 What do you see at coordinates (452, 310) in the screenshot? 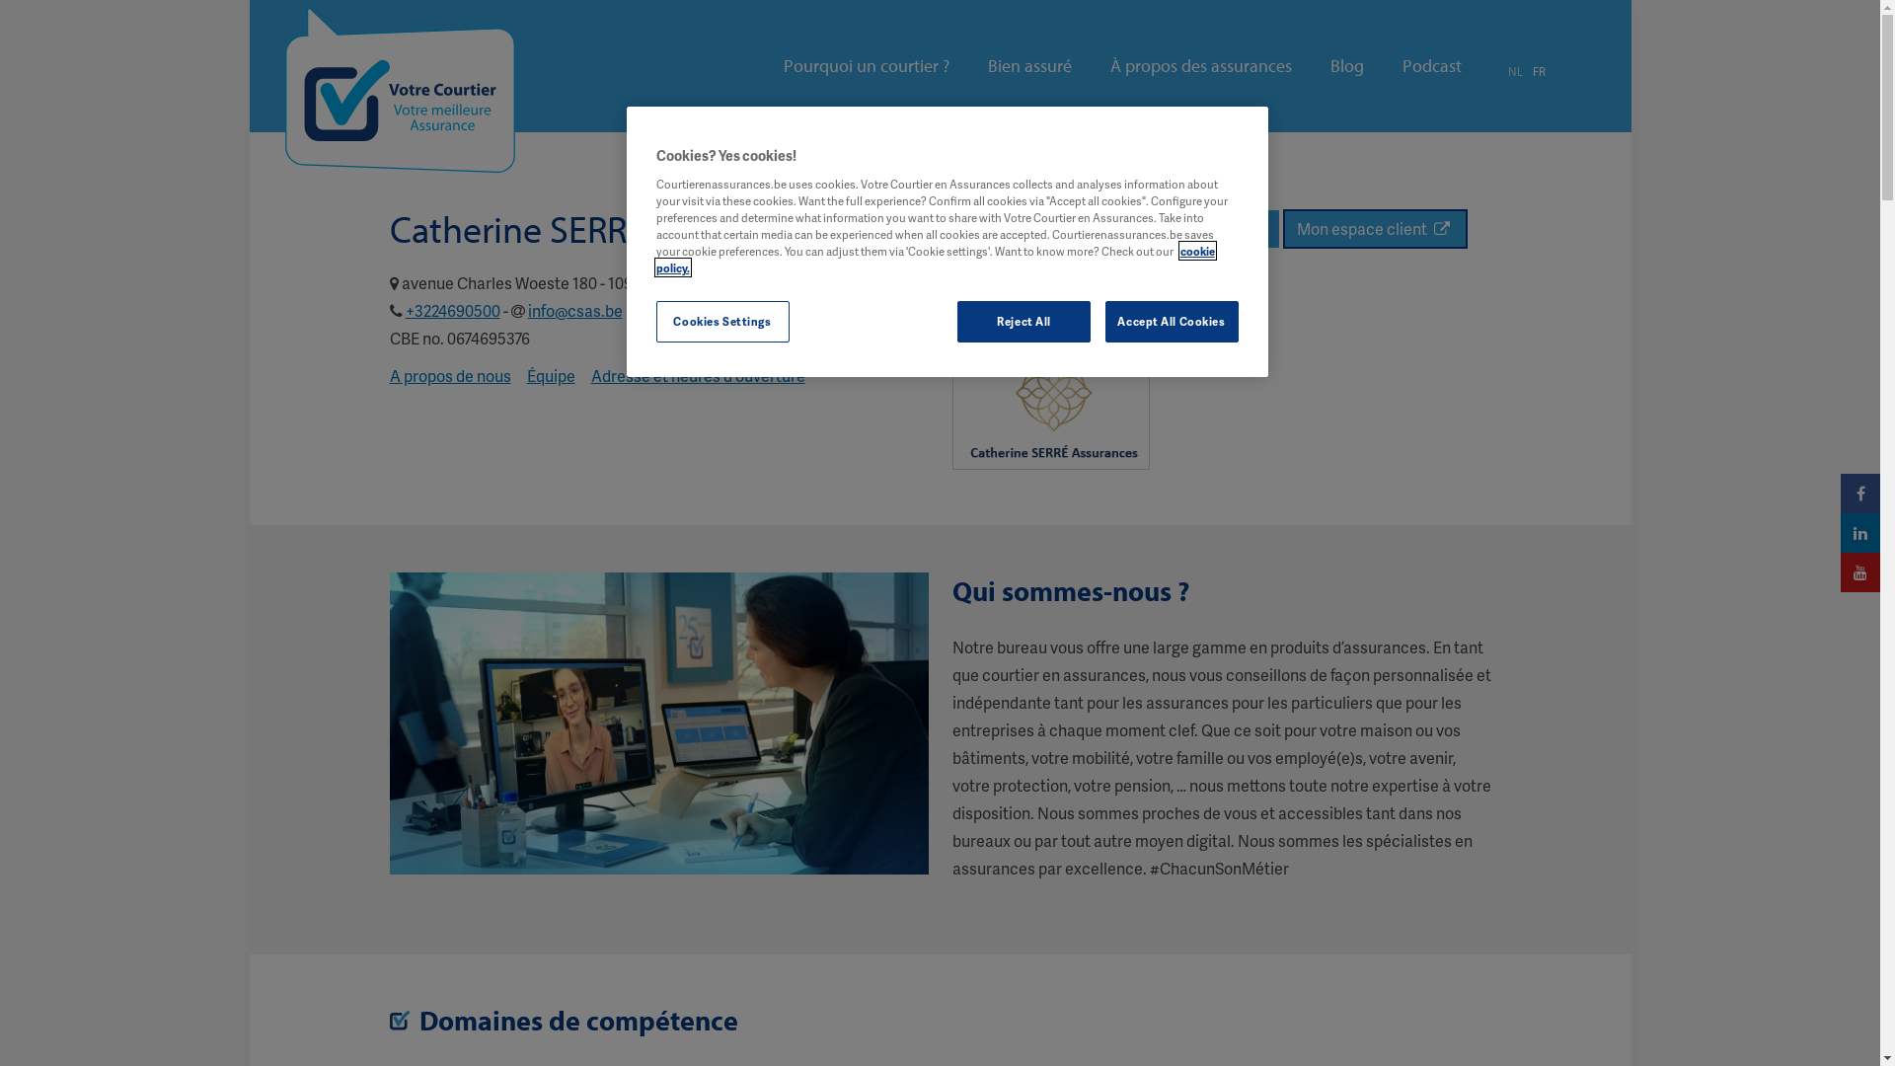
I see `+3224690500` at bounding box center [452, 310].